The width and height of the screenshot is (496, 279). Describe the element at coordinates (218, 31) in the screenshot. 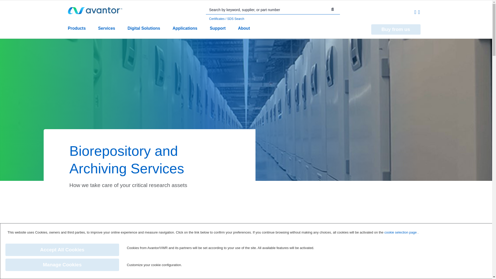

I see `Support` at that location.